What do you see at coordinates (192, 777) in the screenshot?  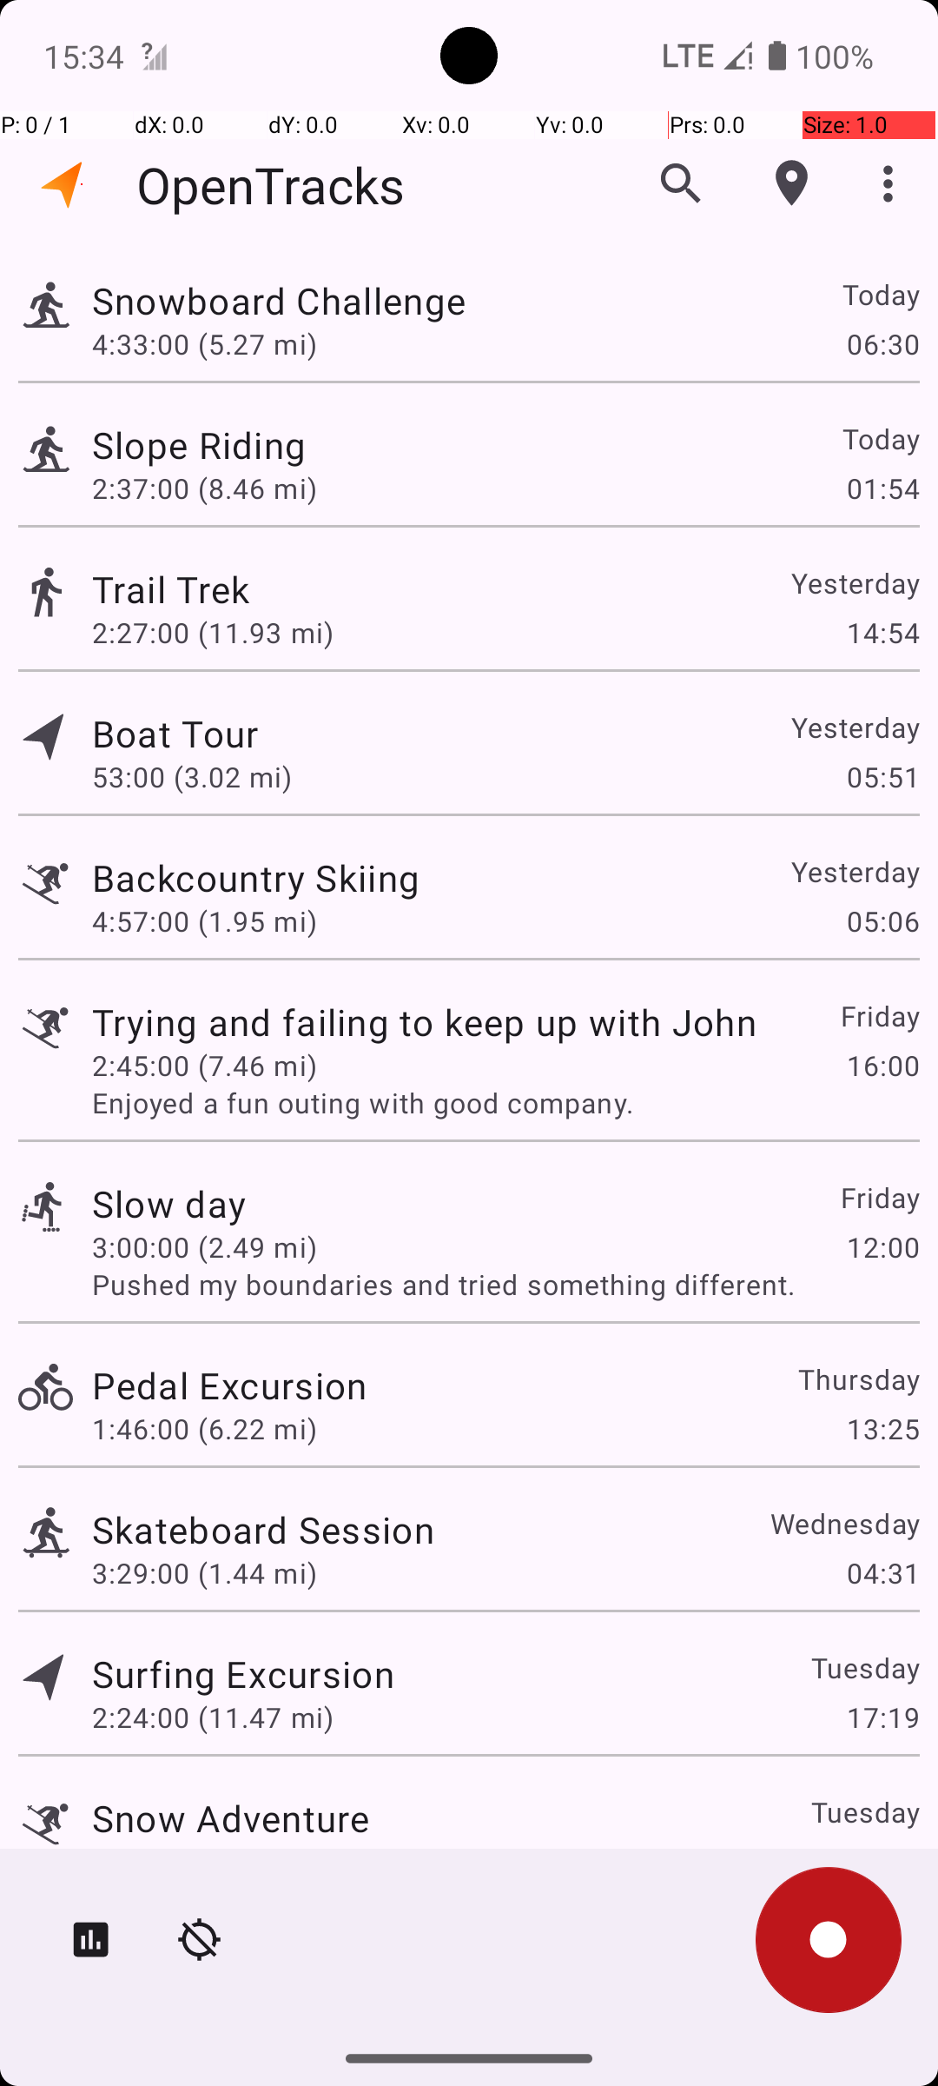 I see `53:00 (3.02 mi)` at bounding box center [192, 777].